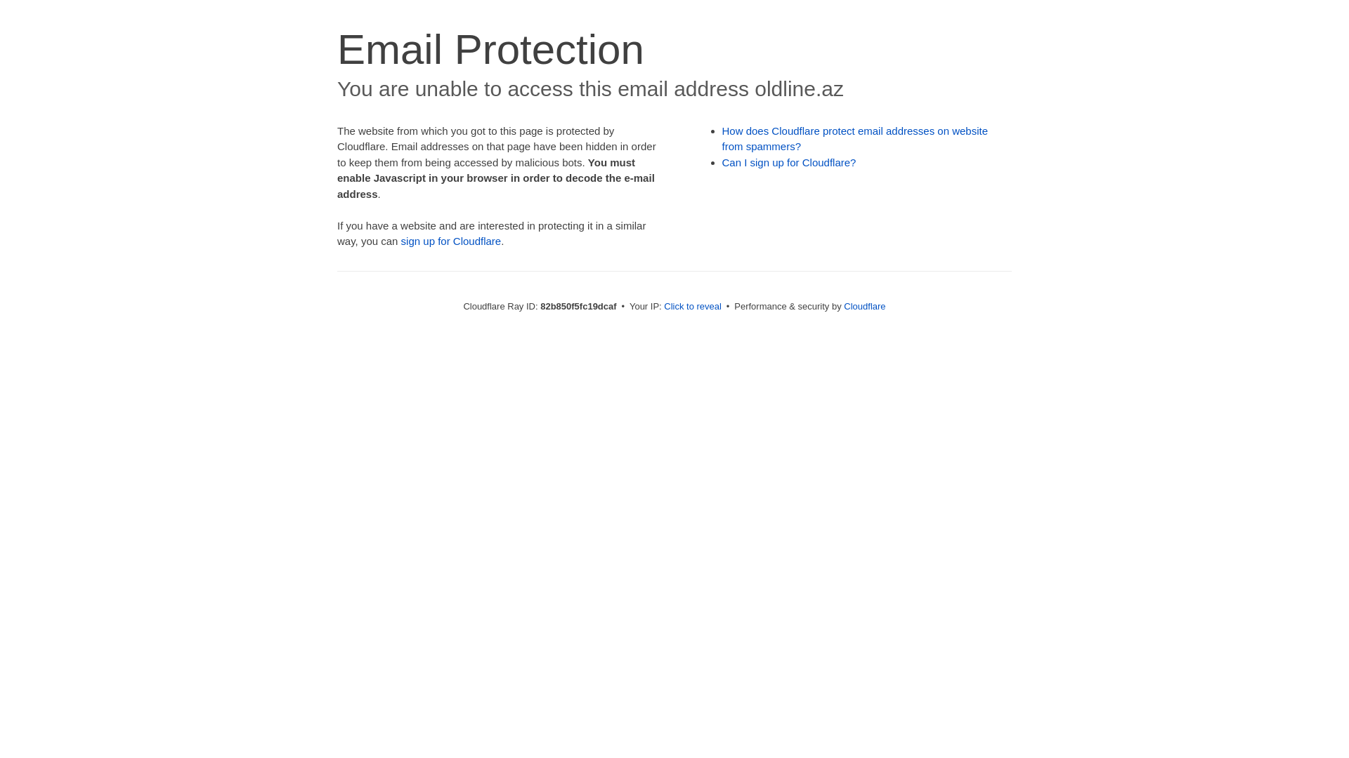 The image size is (1349, 758). I want to click on Cloudflare, so click(864, 306).